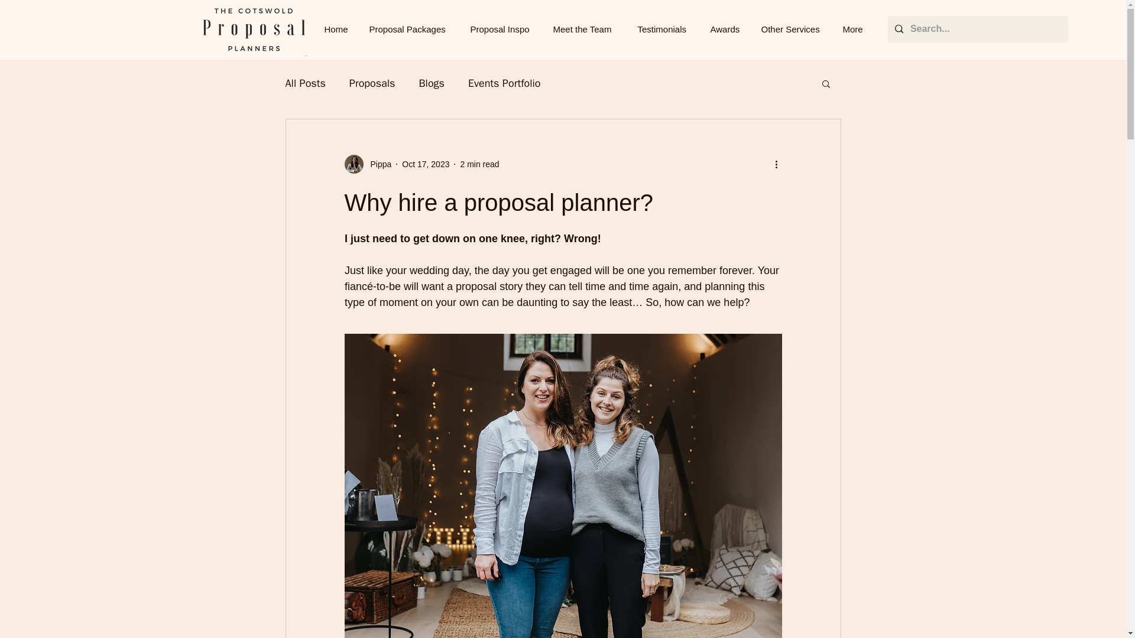 The height and width of the screenshot is (638, 1135). What do you see at coordinates (338, 28) in the screenshot?
I see `Home` at bounding box center [338, 28].